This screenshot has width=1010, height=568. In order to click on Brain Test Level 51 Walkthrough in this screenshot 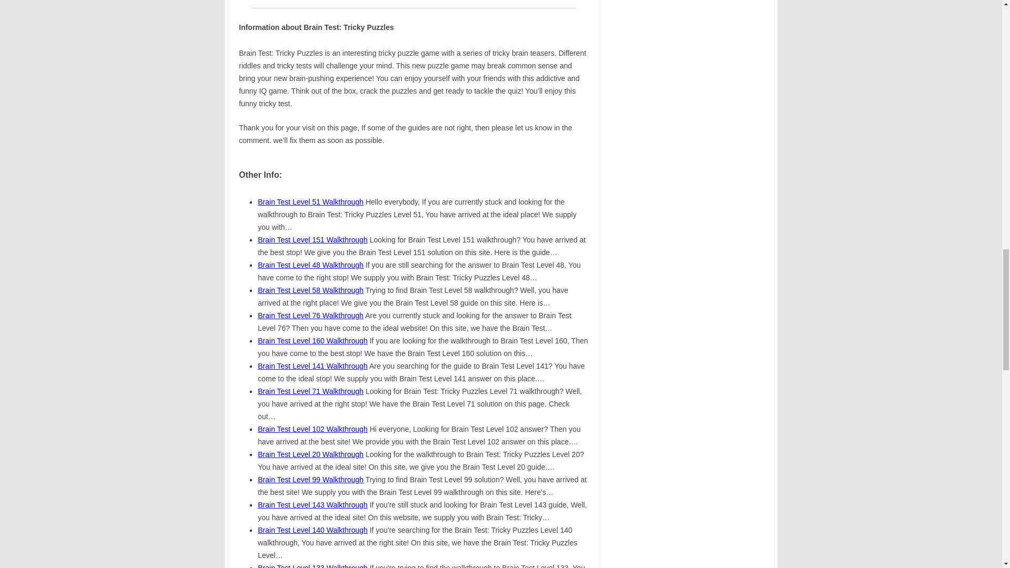, I will do `click(310, 202)`.